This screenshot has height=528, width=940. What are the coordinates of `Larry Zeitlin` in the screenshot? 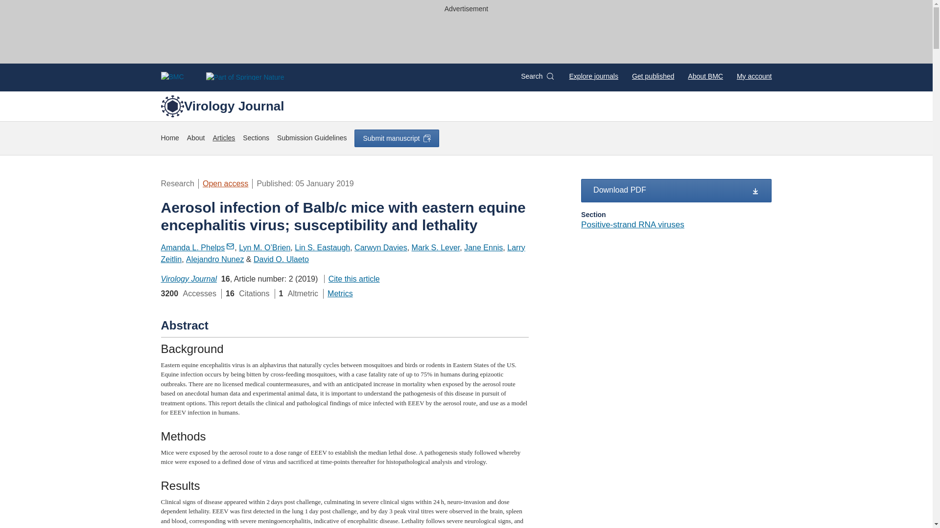 It's located at (343, 253).